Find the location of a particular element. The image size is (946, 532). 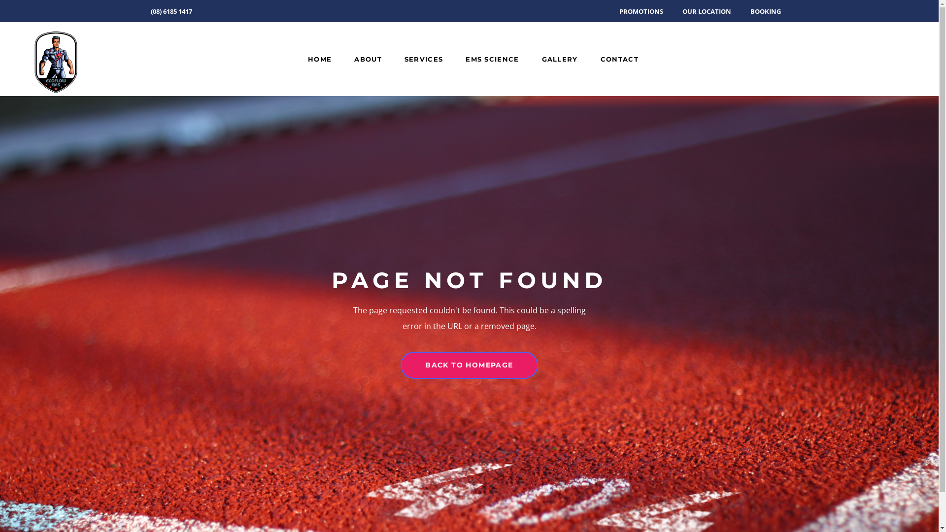

ABOUT is located at coordinates (368, 59).